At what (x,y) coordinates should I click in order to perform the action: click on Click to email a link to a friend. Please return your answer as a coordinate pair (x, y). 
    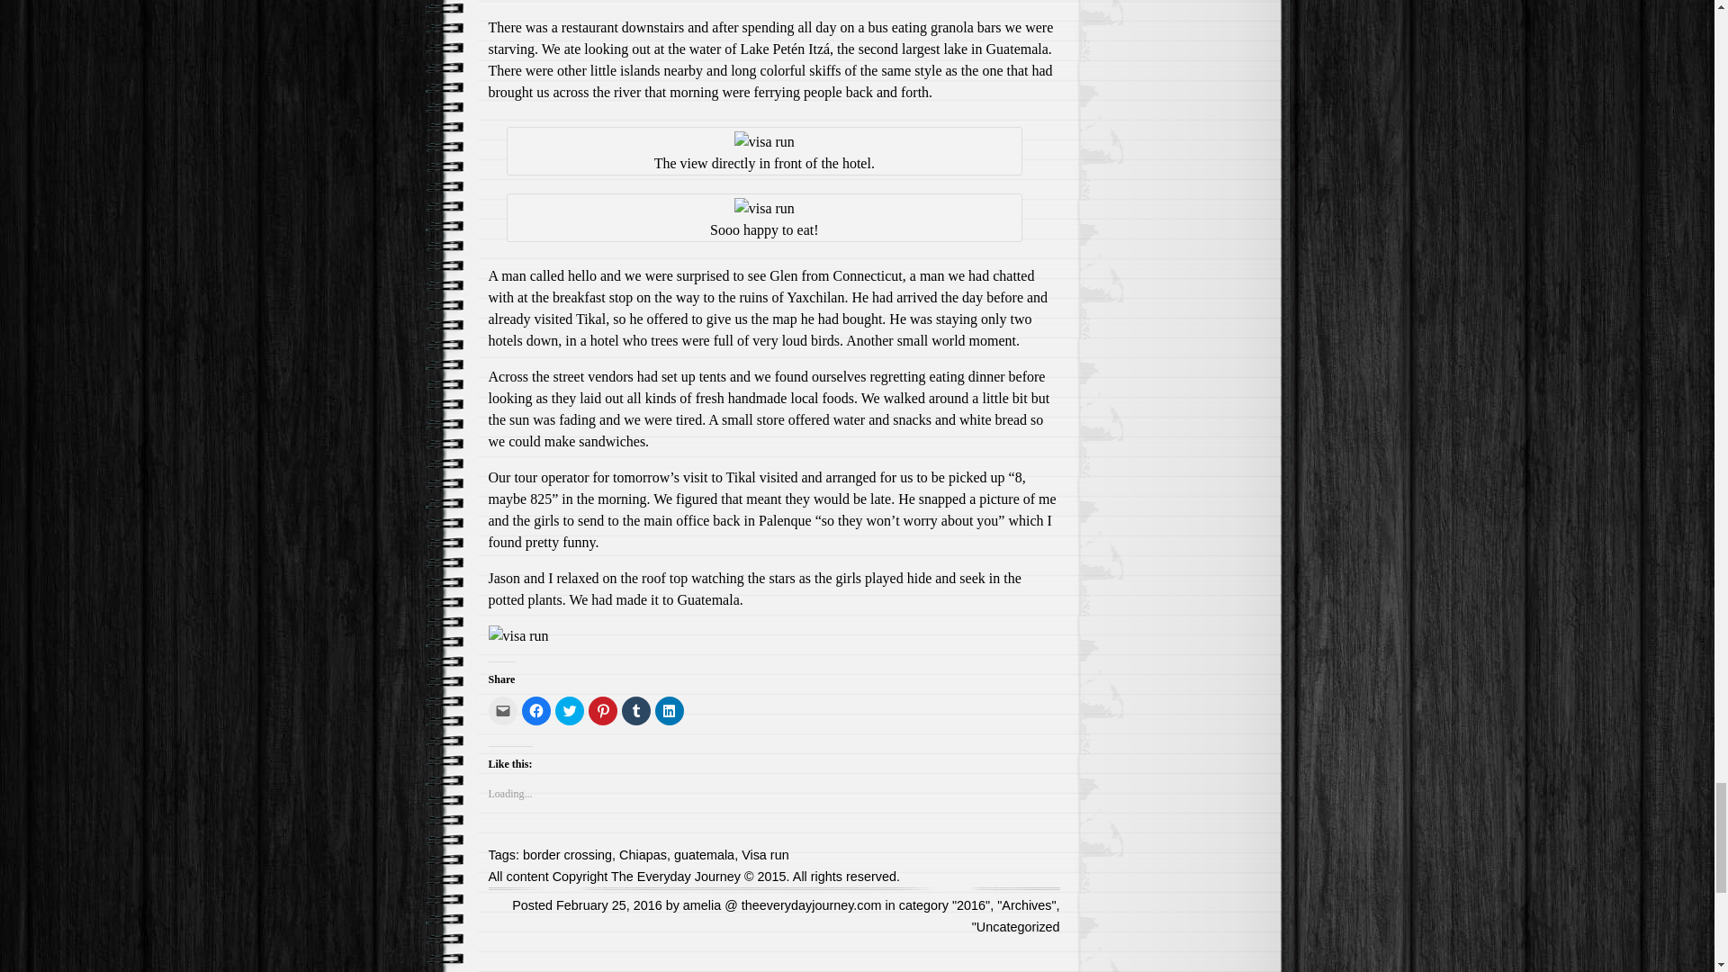
    Looking at the image, I should click on (502, 711).